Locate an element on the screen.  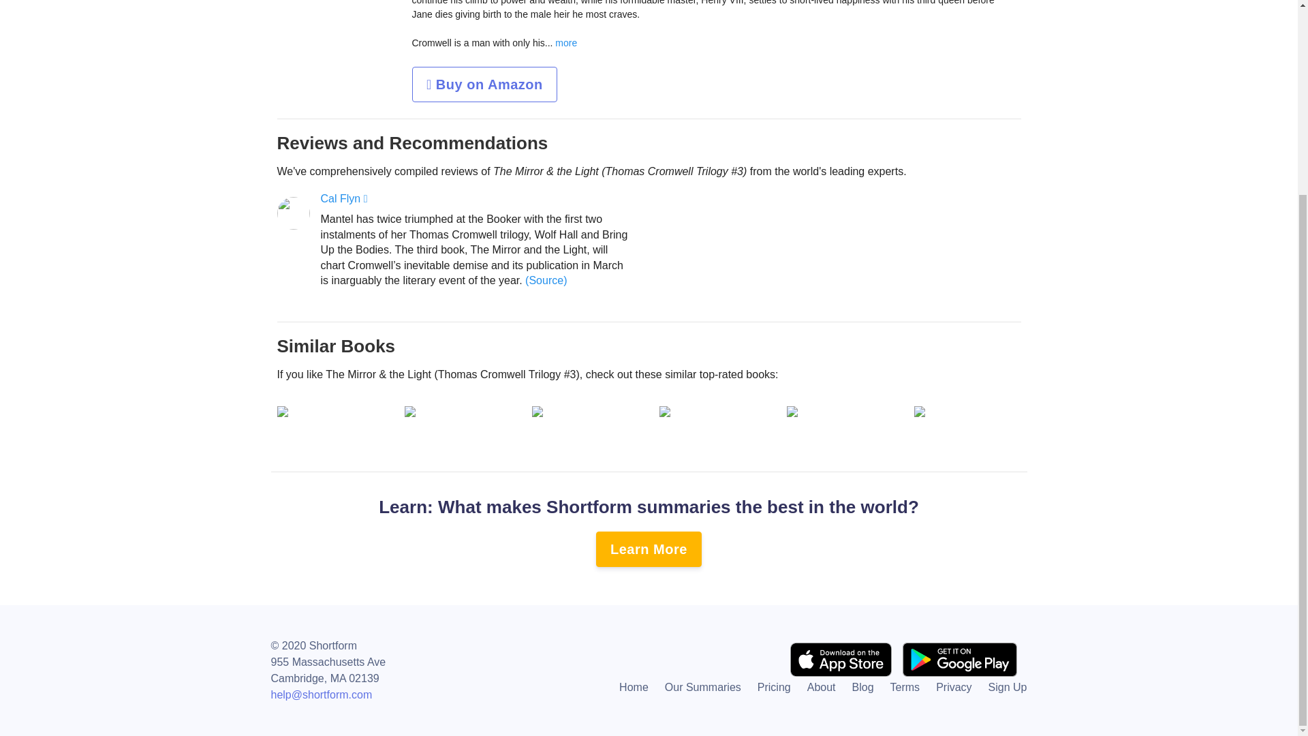
Blog is located at coordinates (862, 687).